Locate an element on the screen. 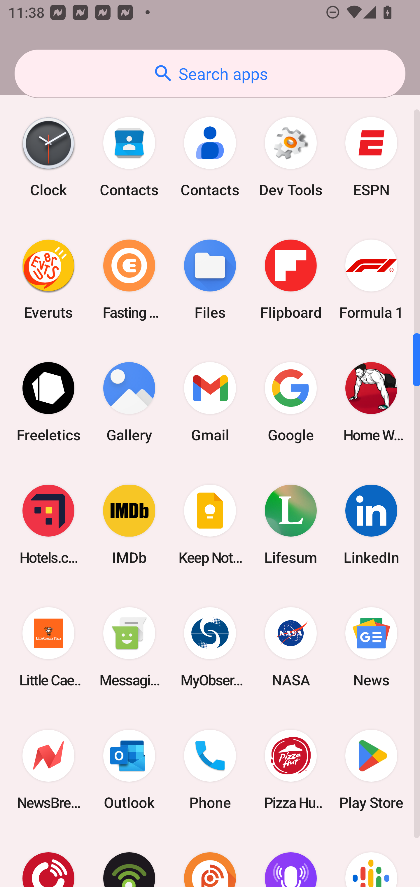 The image size is (420, 887). Keep Notes is located at coordinates (210, 525).